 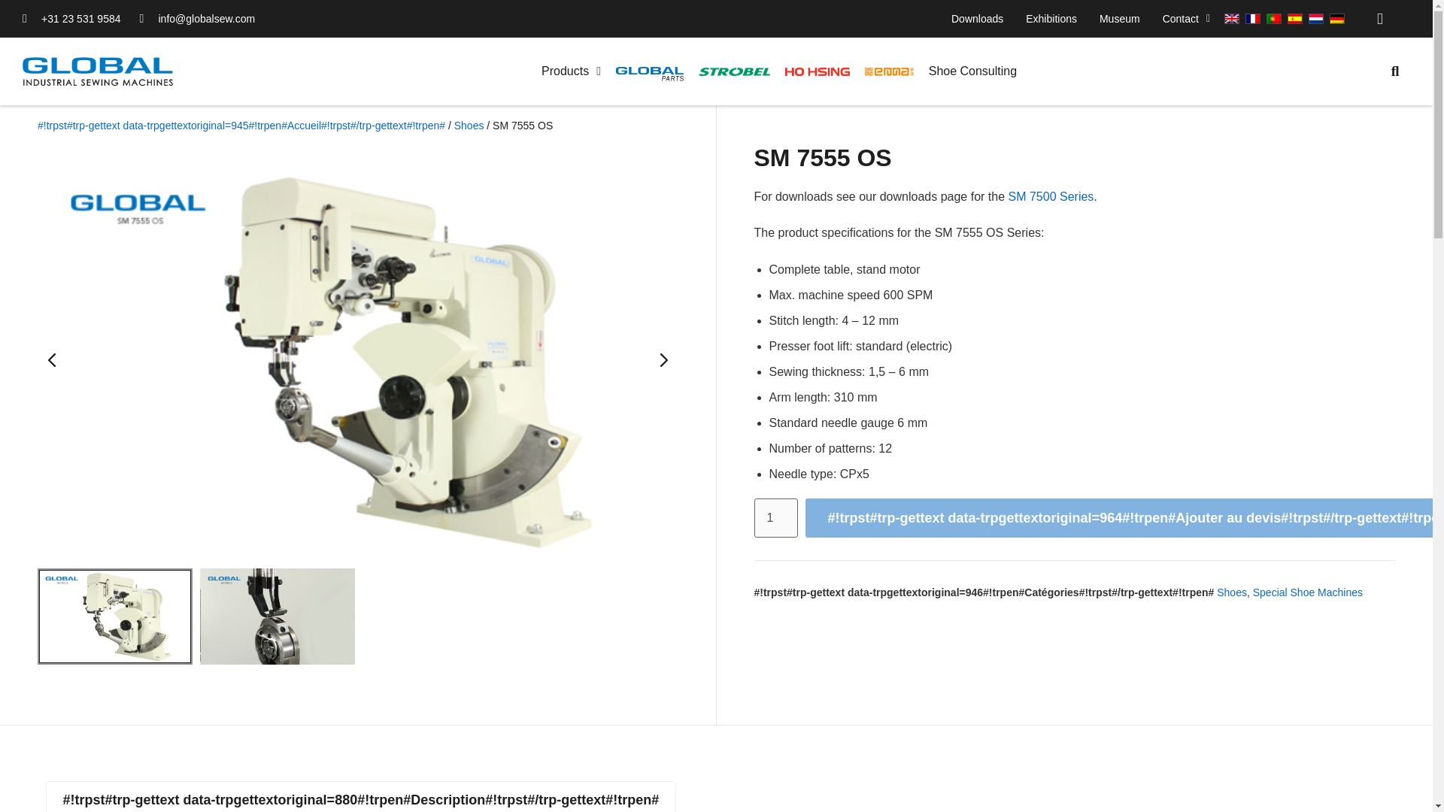 What do you see at coordinates (571, 71) in the screenshot?
I see `Products` at bounding box center [571, 71].